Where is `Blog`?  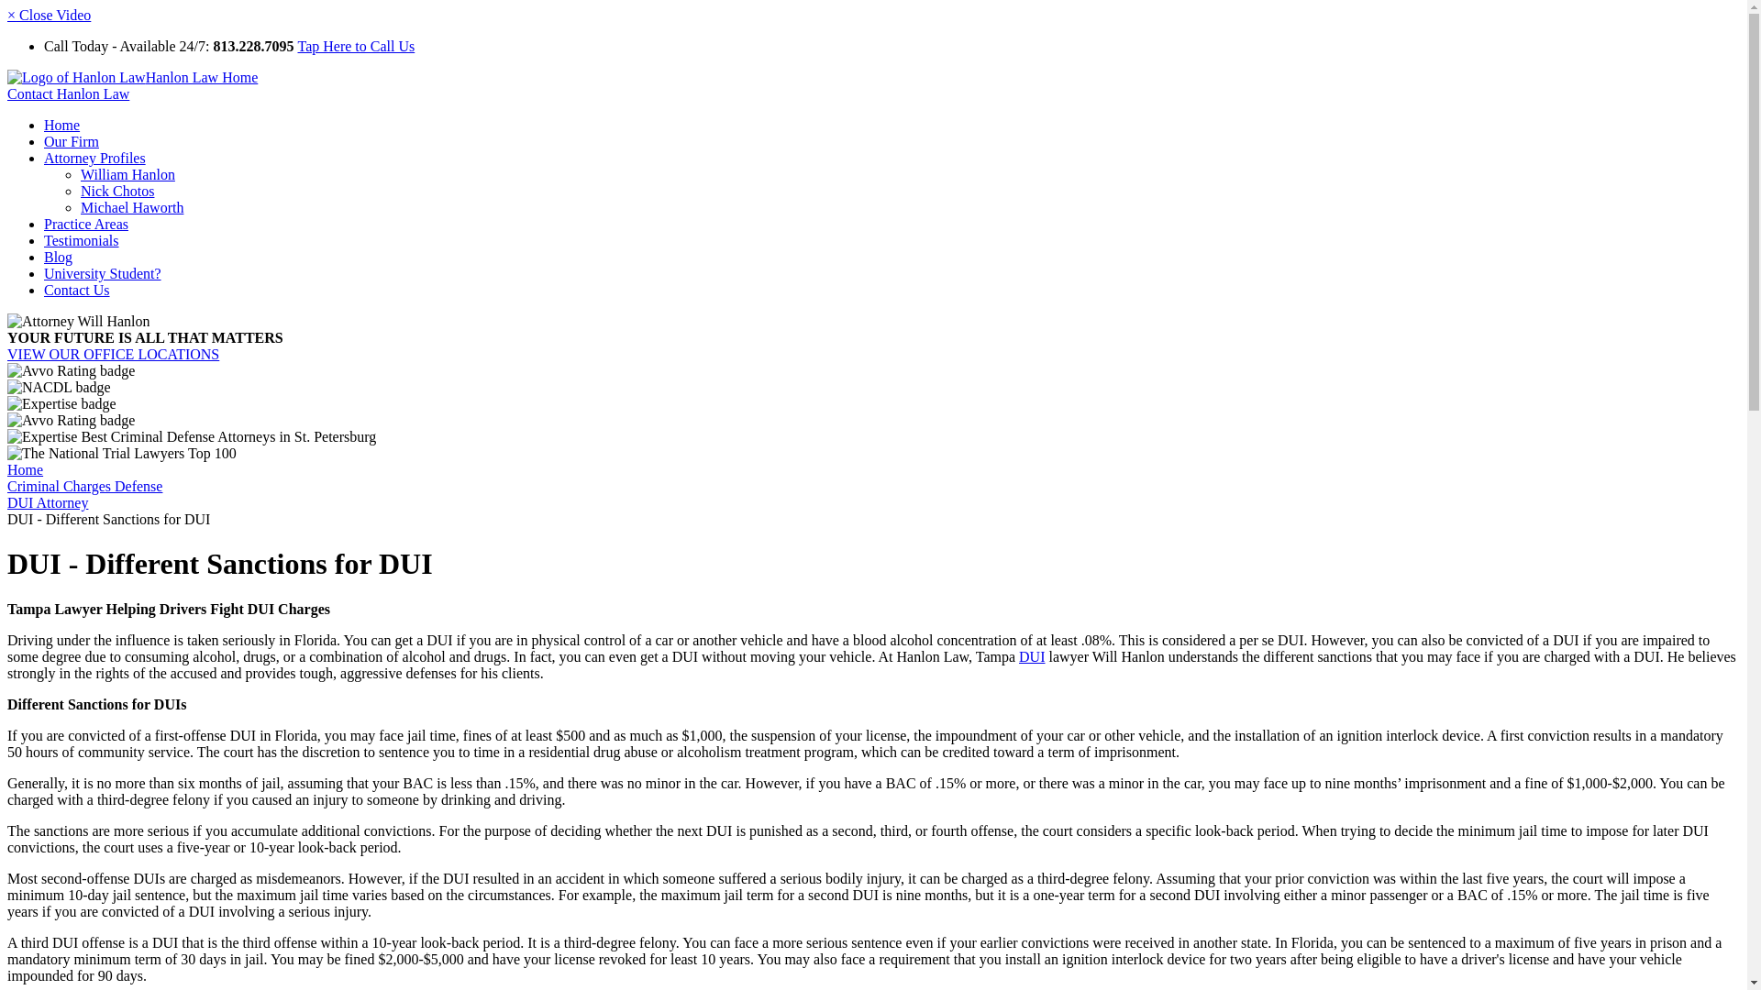
Blog is located at coordinates (58, 257).